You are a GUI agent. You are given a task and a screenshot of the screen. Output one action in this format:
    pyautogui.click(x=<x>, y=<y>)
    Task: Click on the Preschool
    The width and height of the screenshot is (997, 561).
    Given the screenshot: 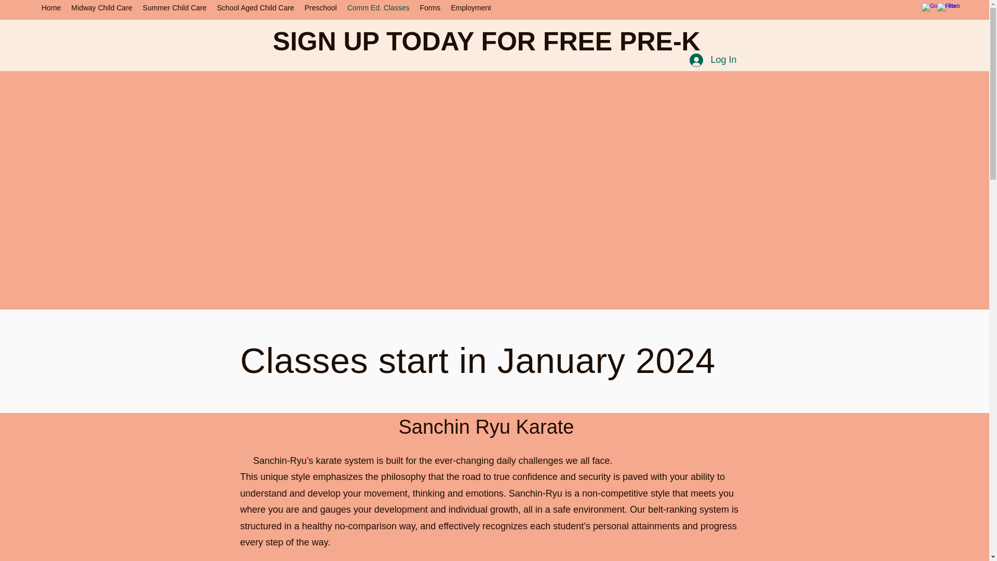 What is the action you would take?
    pyautogui.click(x=320, y=9)
    